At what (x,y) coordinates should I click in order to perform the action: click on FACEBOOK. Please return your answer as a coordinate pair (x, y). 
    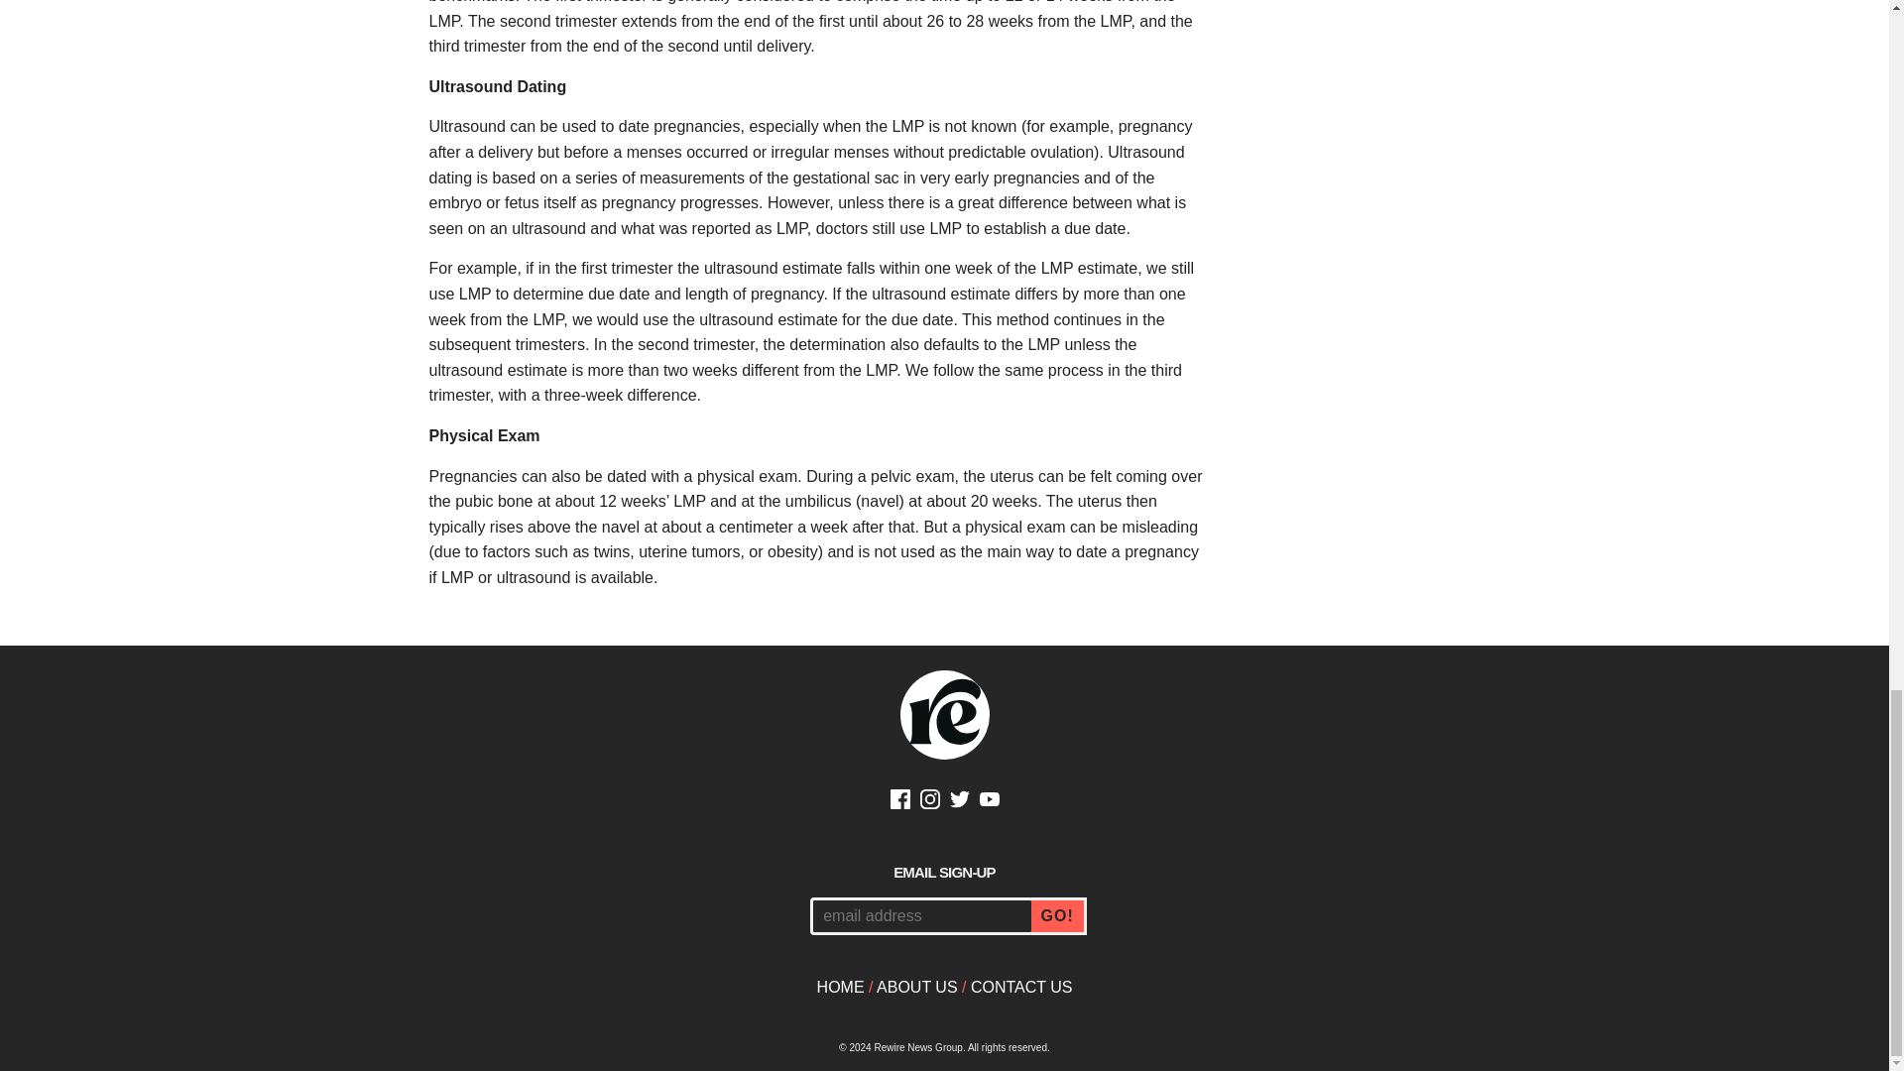
    Looking at the image, I should click on (900, 801).